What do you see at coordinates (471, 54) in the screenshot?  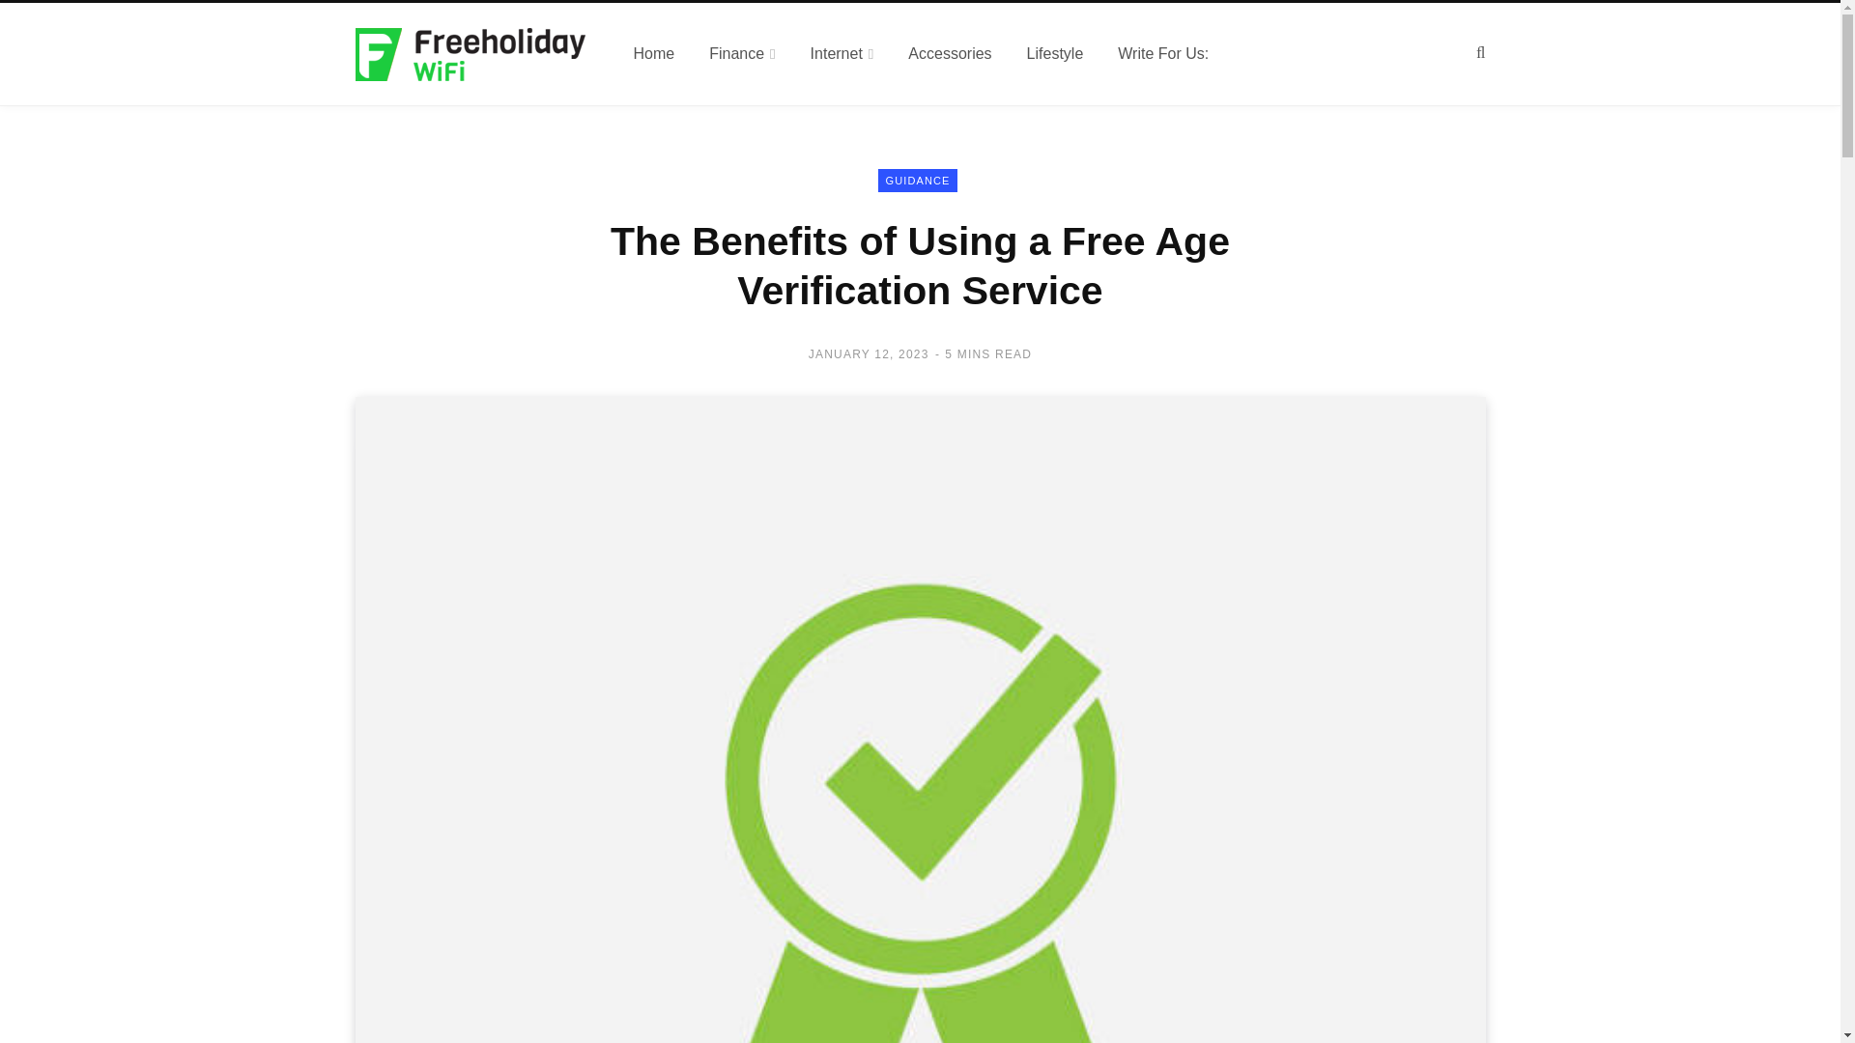 I see `FreeHolidayWiFi` at bounding box center [471, 54].